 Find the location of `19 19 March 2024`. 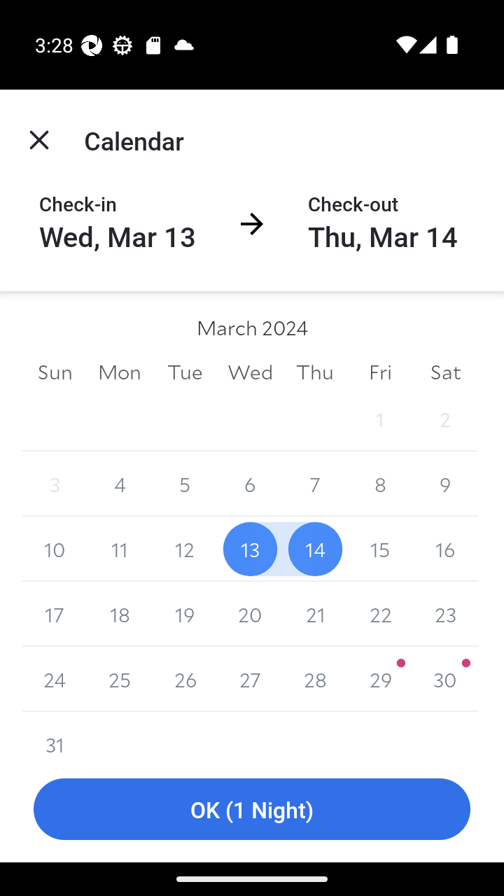

19 19 March 2024 is located at coordinates (185, 614).